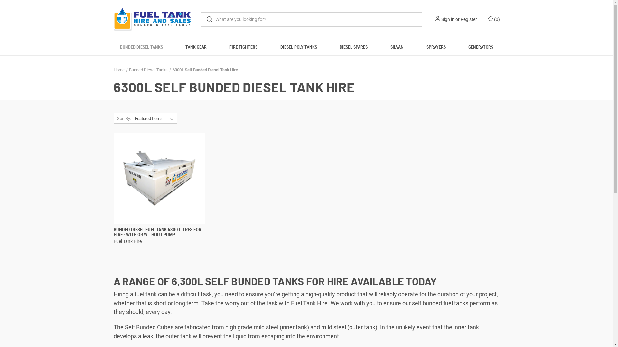 The height and width of the screenshot is (347, 618). Describe the element at coordinates (469, 19) in the screenshot. I see `Register` at that location.